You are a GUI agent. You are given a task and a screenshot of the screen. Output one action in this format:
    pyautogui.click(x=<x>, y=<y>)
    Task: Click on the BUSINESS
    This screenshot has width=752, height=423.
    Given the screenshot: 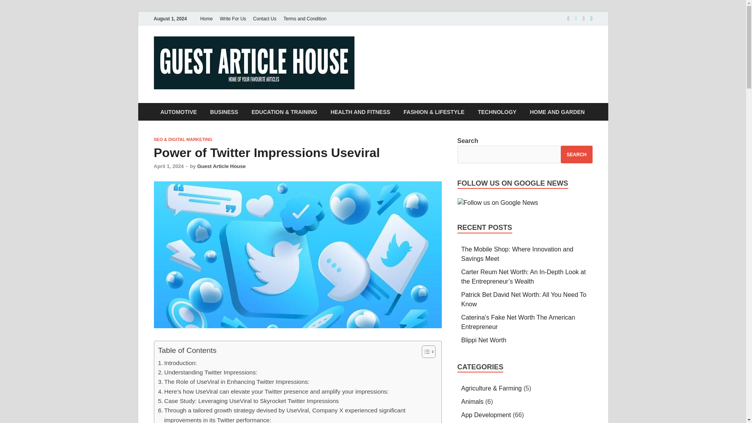 What is the action you would take?
    pyautogui.click(x=224, y=112)
    